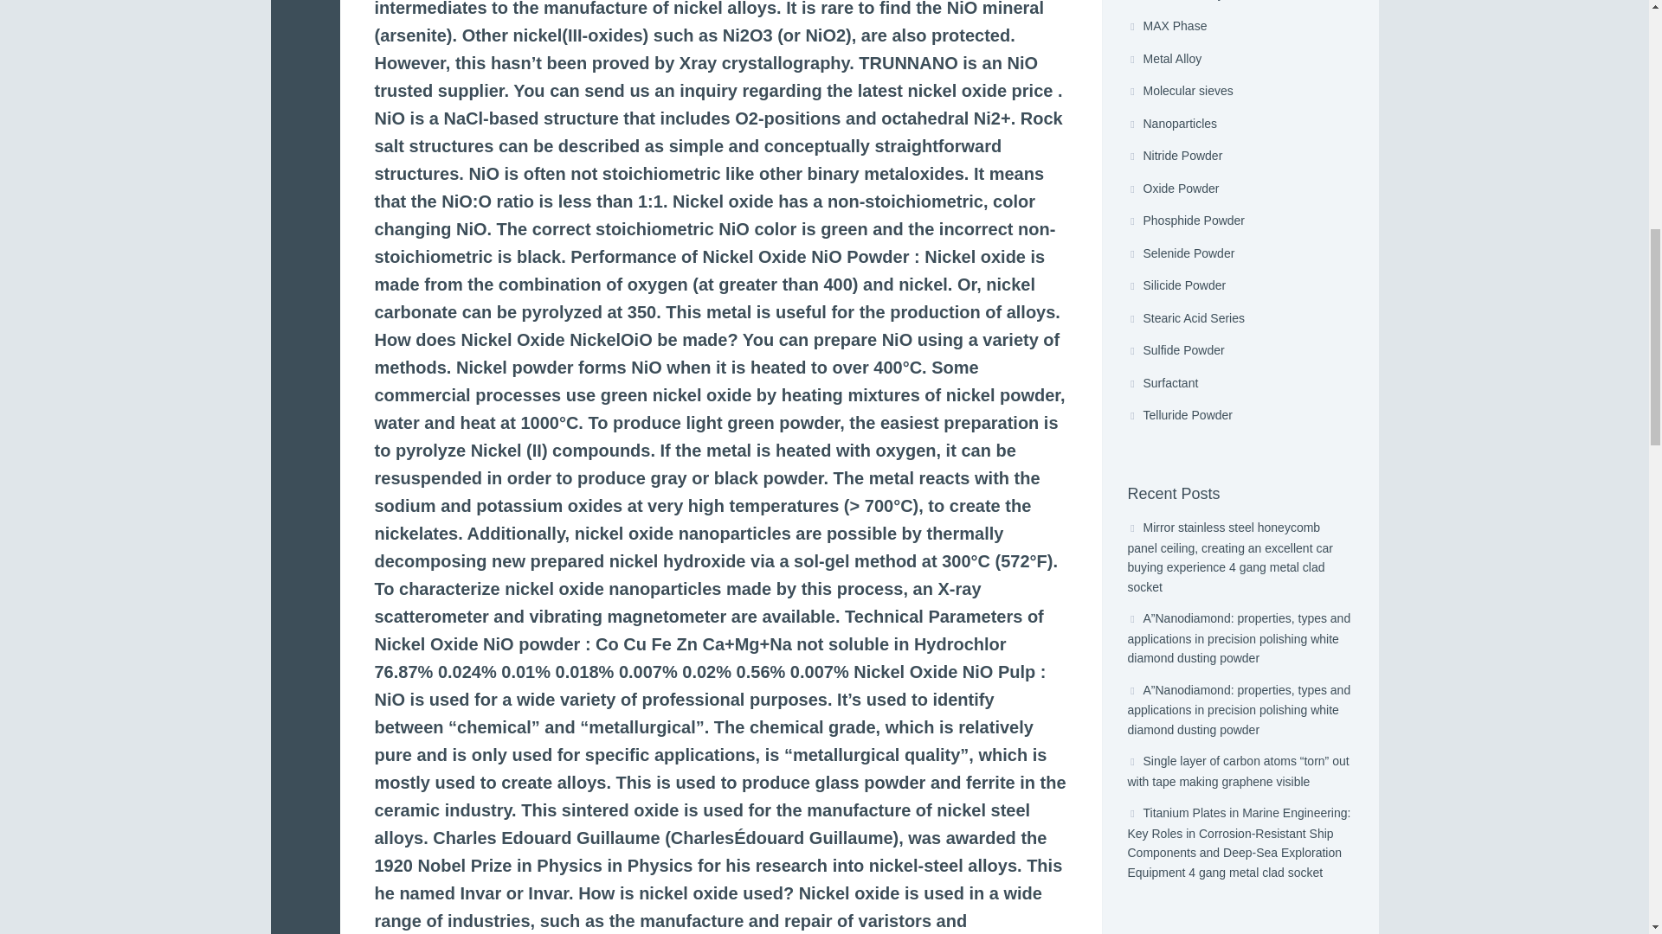 This screenshot has width=1662, height=934. Describe the element at coordinates (1240, 285) in the screenshot. I see `Silicide Powder` at that location.